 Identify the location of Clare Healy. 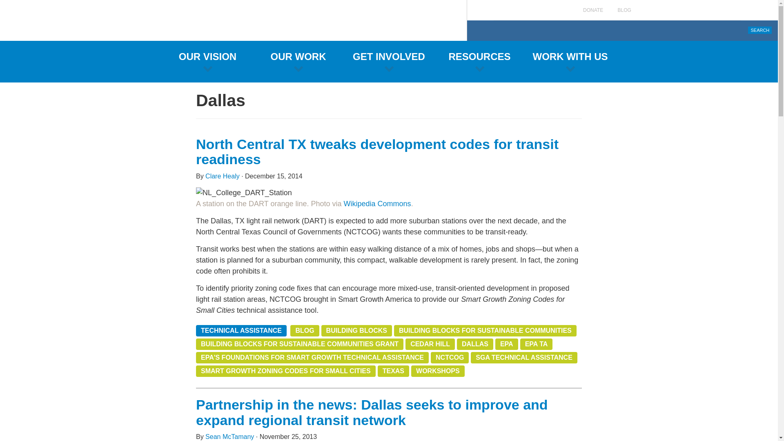
(223, 176).